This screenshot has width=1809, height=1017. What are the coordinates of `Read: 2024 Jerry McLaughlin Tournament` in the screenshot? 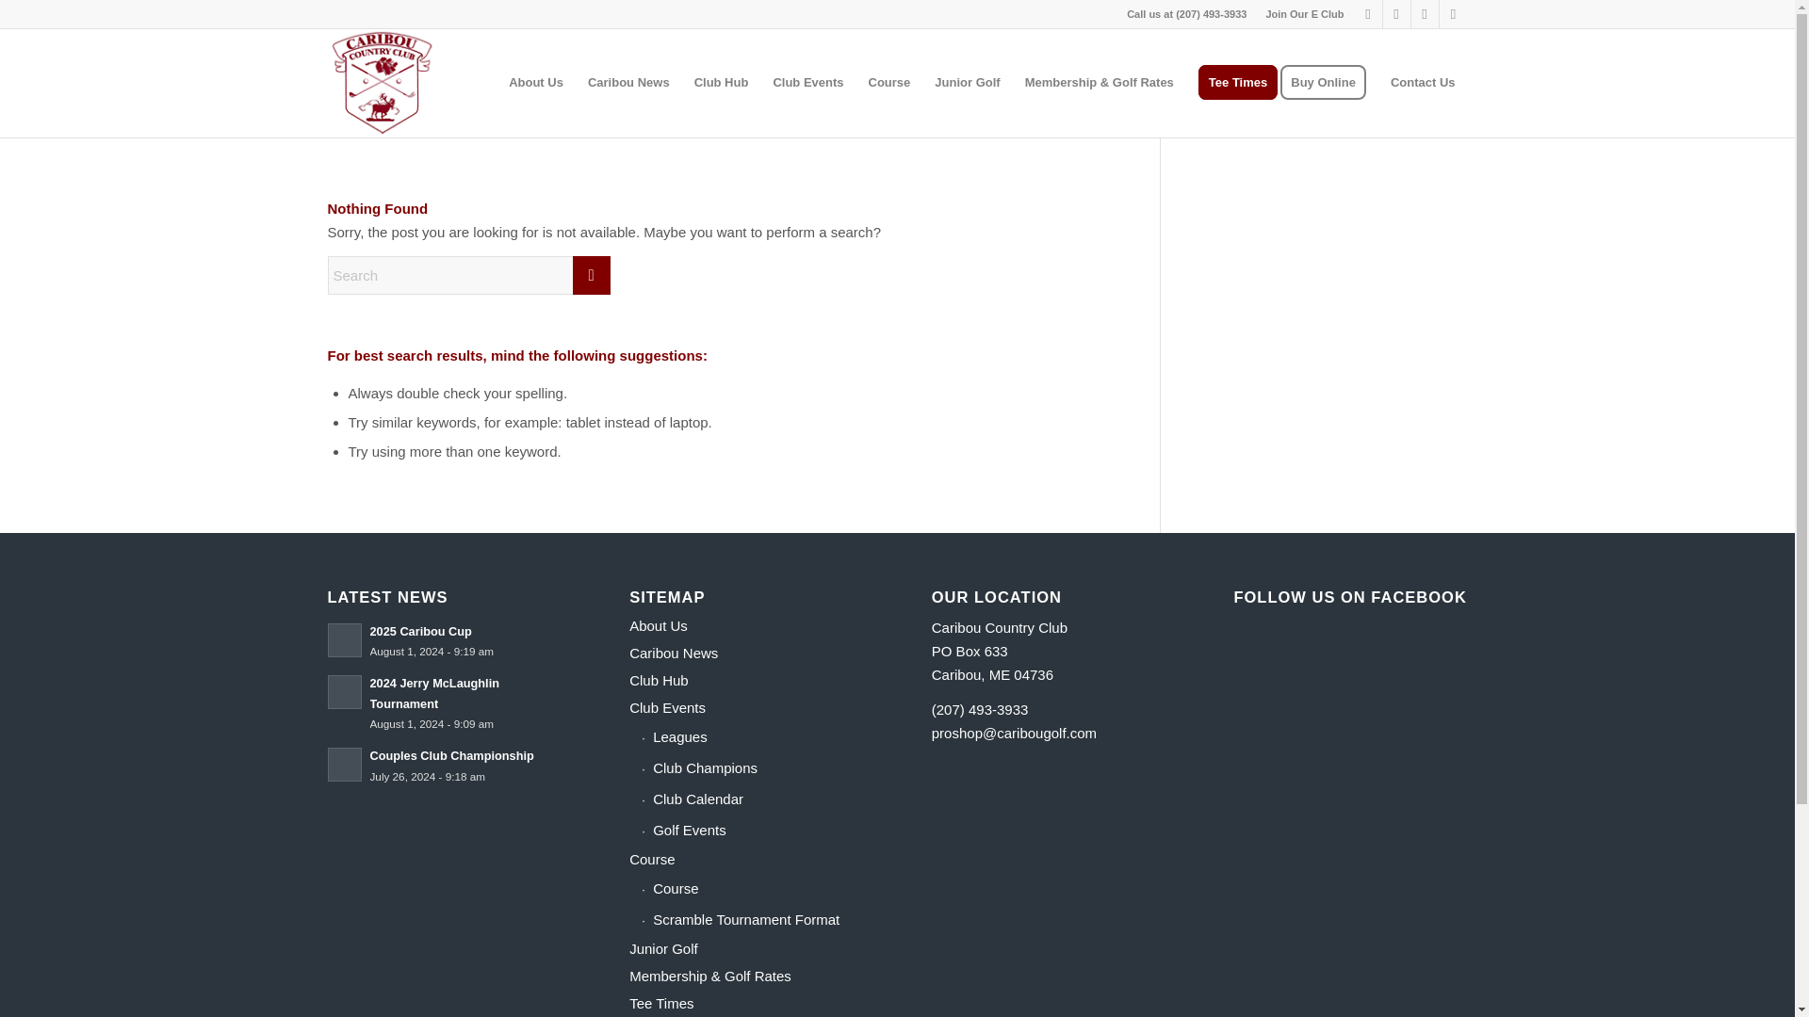 It's located at (433, 693).